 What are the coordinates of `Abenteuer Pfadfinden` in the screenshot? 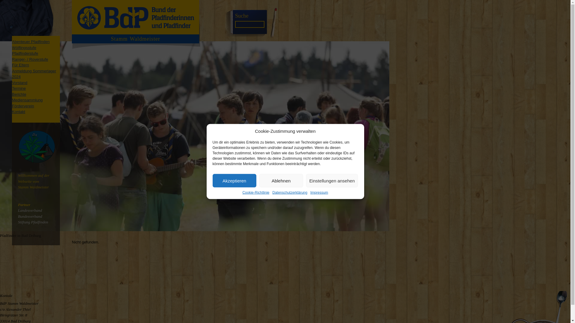 It's located at (31, 41).